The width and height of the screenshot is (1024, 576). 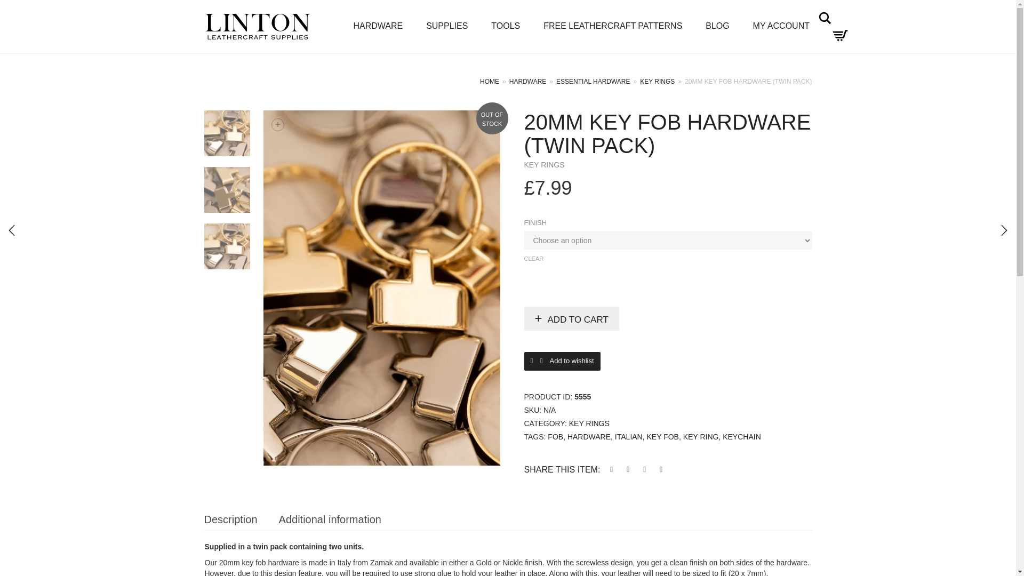 I want to click on DSC02115, so click(x=227, y=133).